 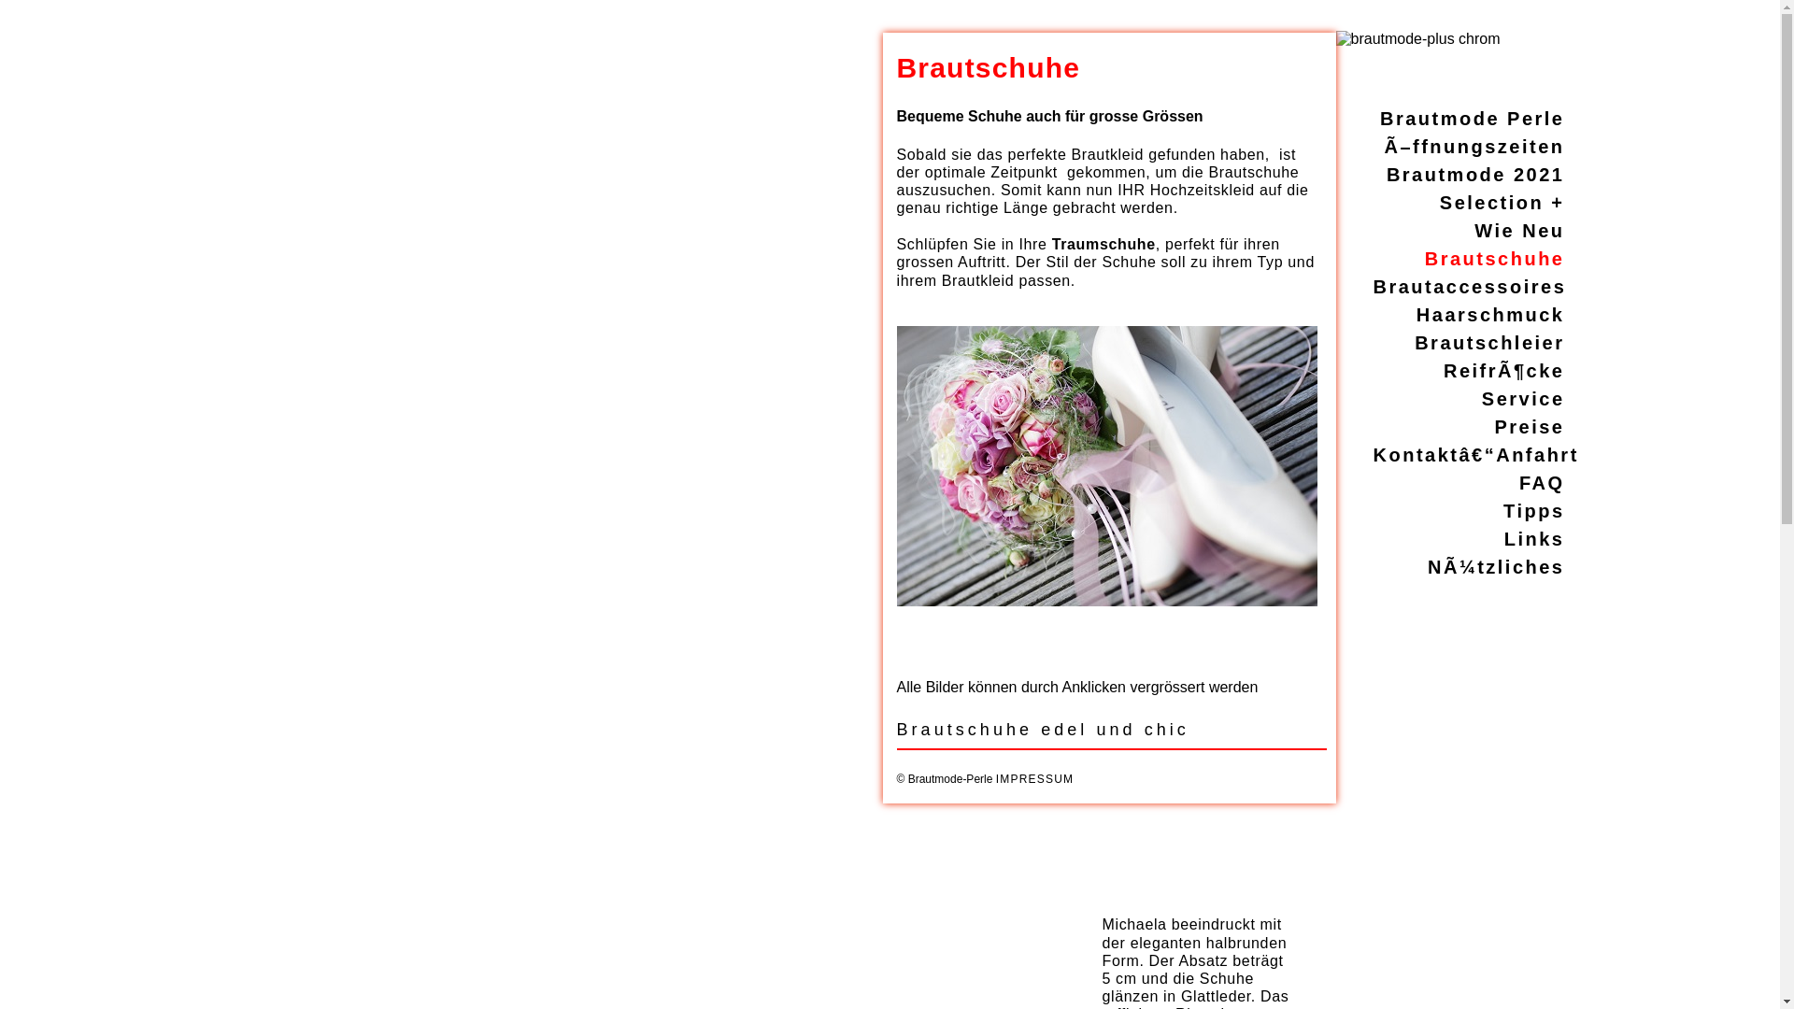 What do you see at coordinates (1112, 730) in the screenshot?
I see `Brautschuhe edel und chic` at bounding box center [1112, 730].